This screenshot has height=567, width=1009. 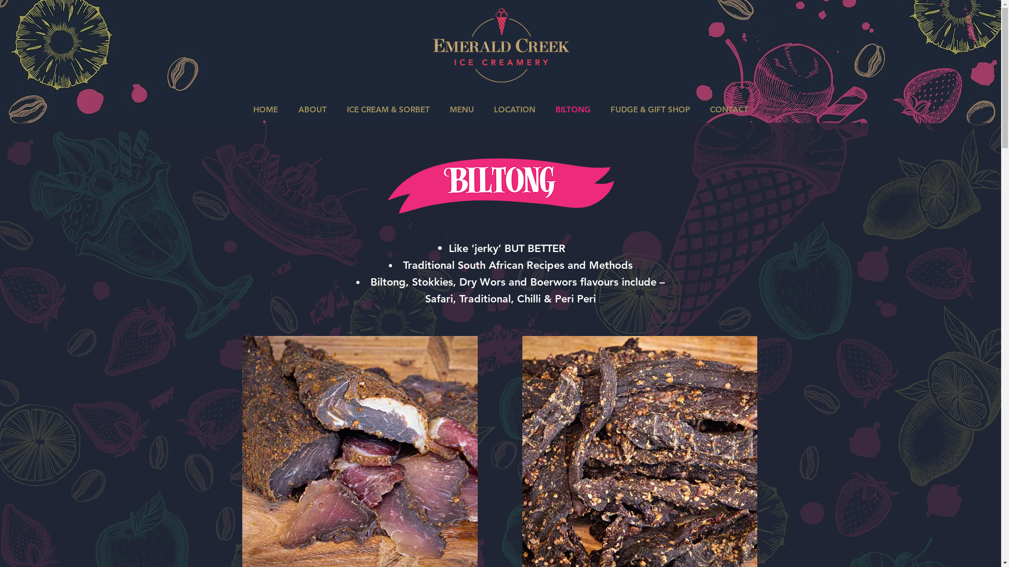 What do you see at coordinates (514, 110) in the screenshot?
I see `LOCATION` at bounding box center [514, 110].